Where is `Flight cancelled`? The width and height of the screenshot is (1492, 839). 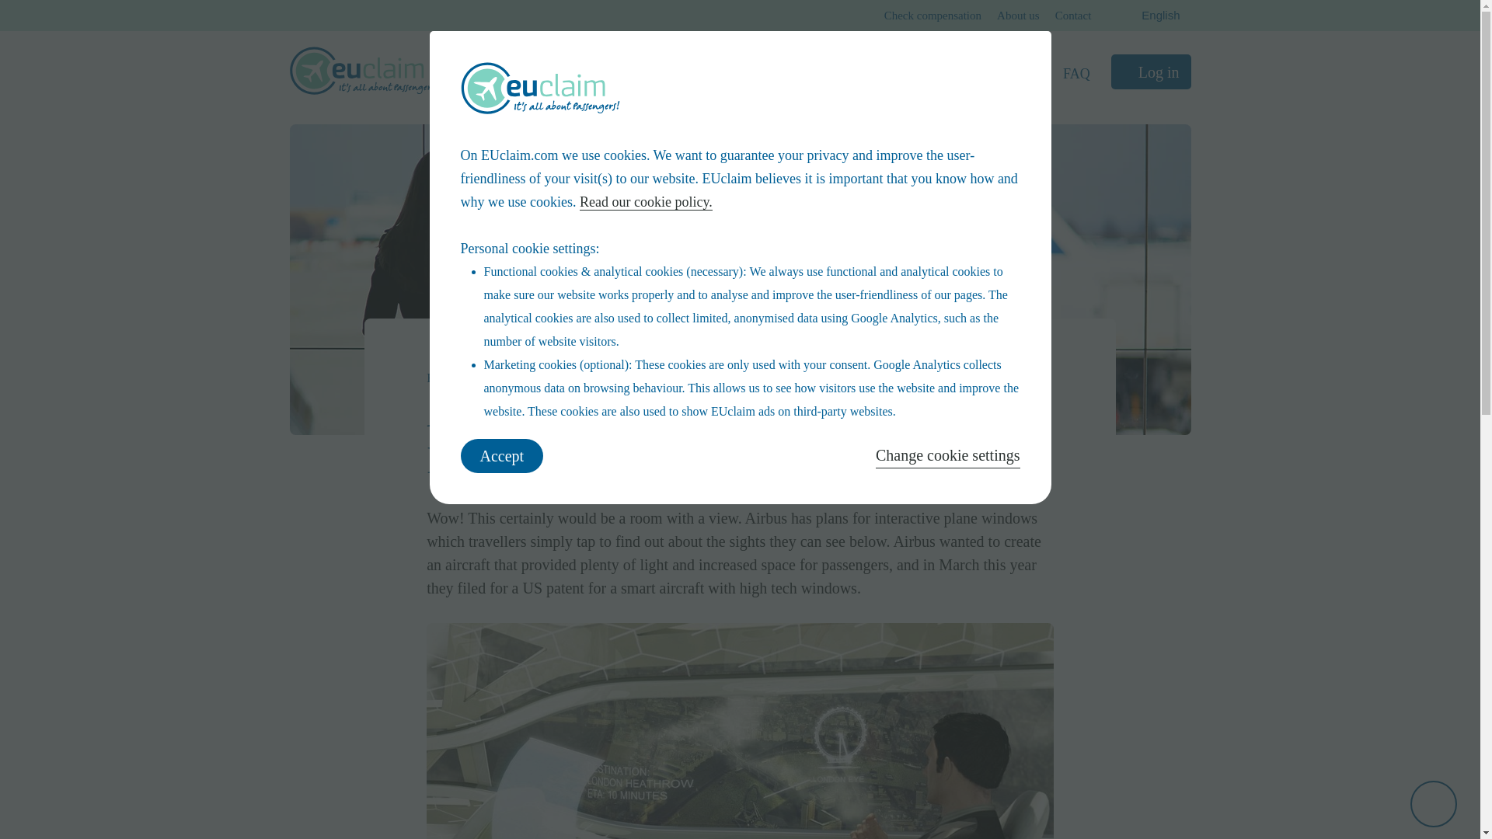
Flight cancelled is located at coordinates (569, 73).